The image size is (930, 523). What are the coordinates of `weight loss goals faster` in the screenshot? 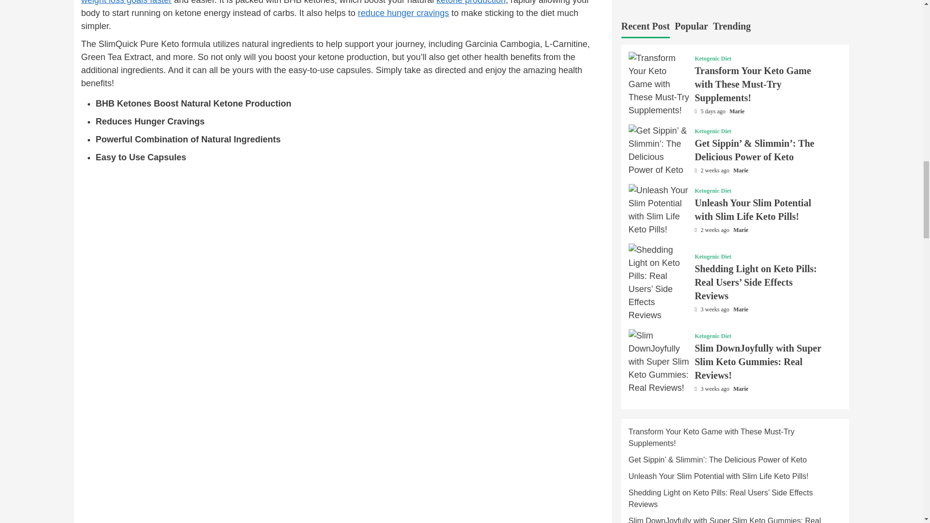 It's located at (127, 2).